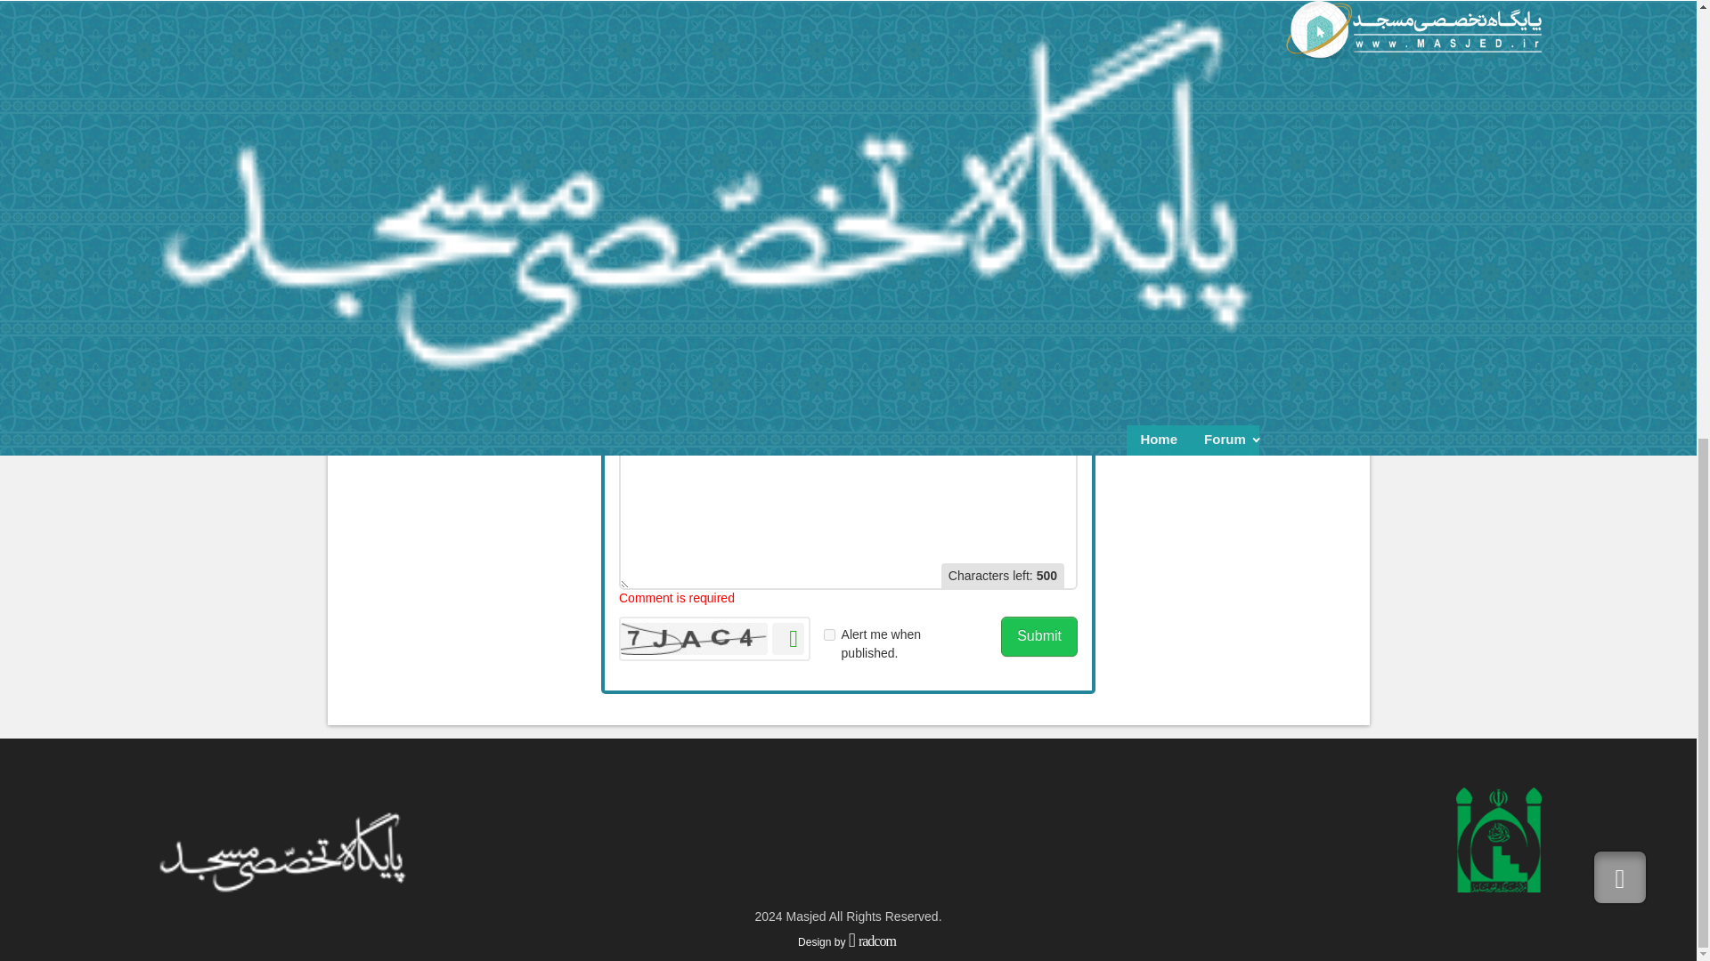 This screenshot has height=961, width=1710. I want to click on 5, so click(821, 321).